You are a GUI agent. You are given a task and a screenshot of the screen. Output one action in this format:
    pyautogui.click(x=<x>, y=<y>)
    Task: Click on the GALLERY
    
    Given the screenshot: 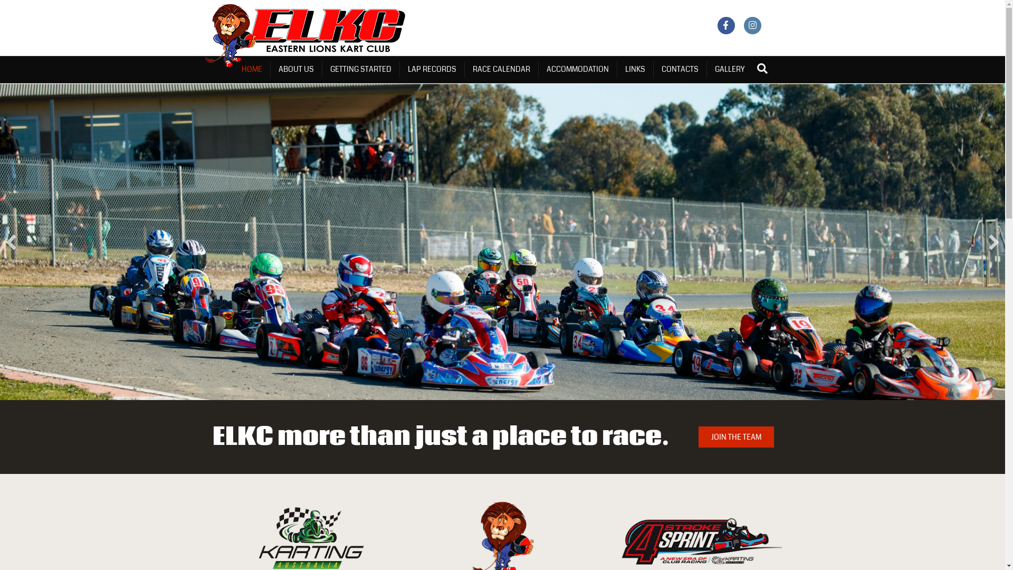 What is the action you would take?
    pyautogui.click(x=730, y=70)
    